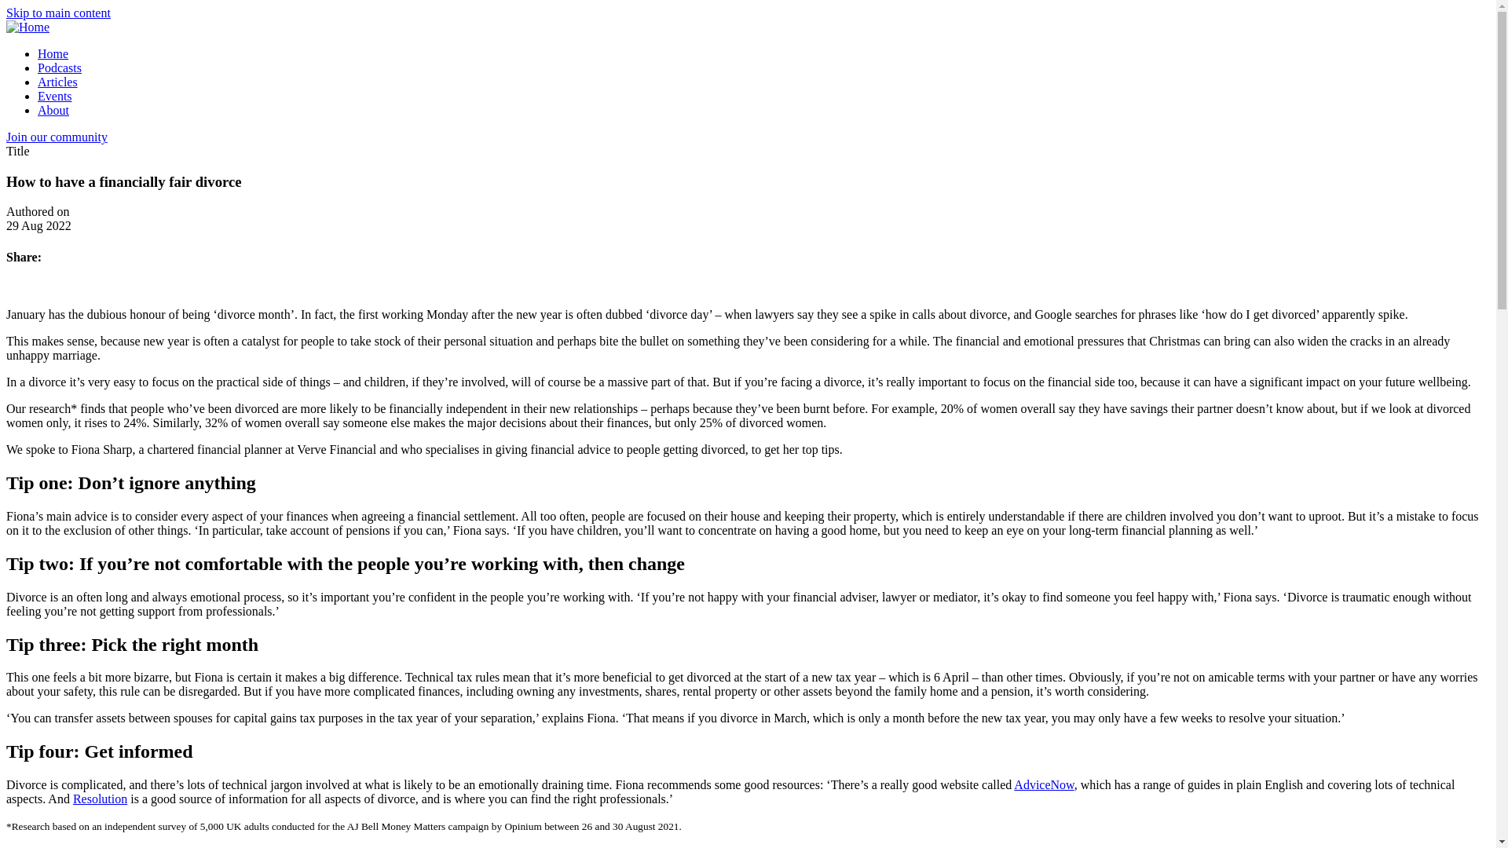  What do you see at coordinates (53, 53) in the screenshot?
I see `Home` at bounding box center [53, 53].